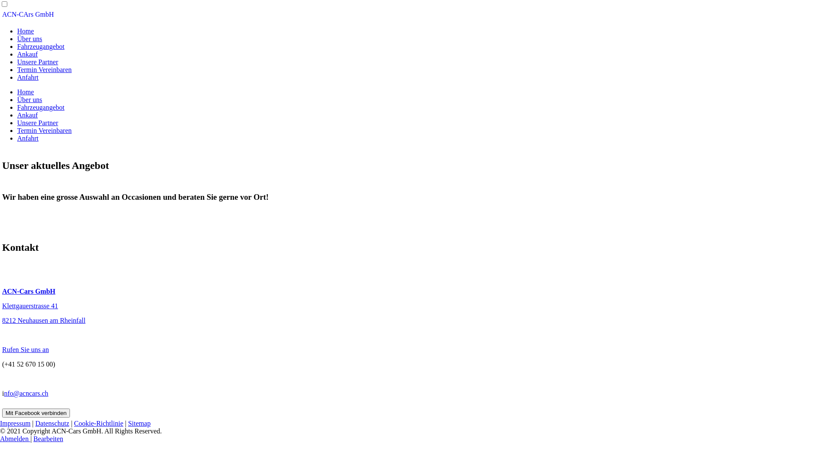  I want to click on Unsere Partner, so click(38, 123).